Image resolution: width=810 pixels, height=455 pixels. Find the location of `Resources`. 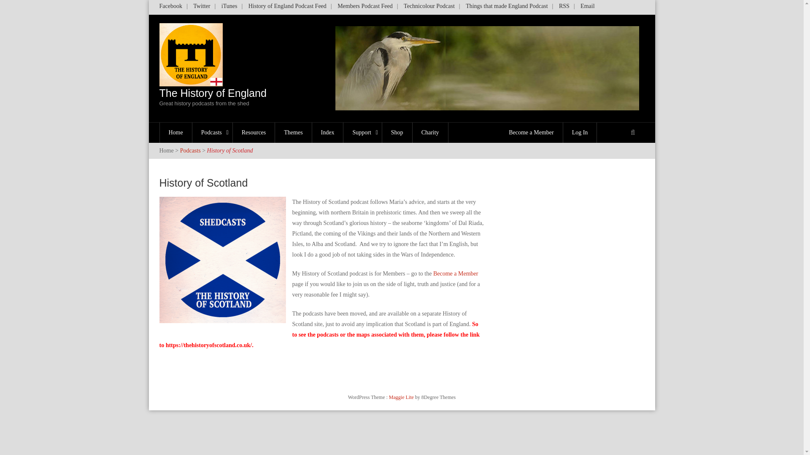

Resources is located at coordinates (254, 132).